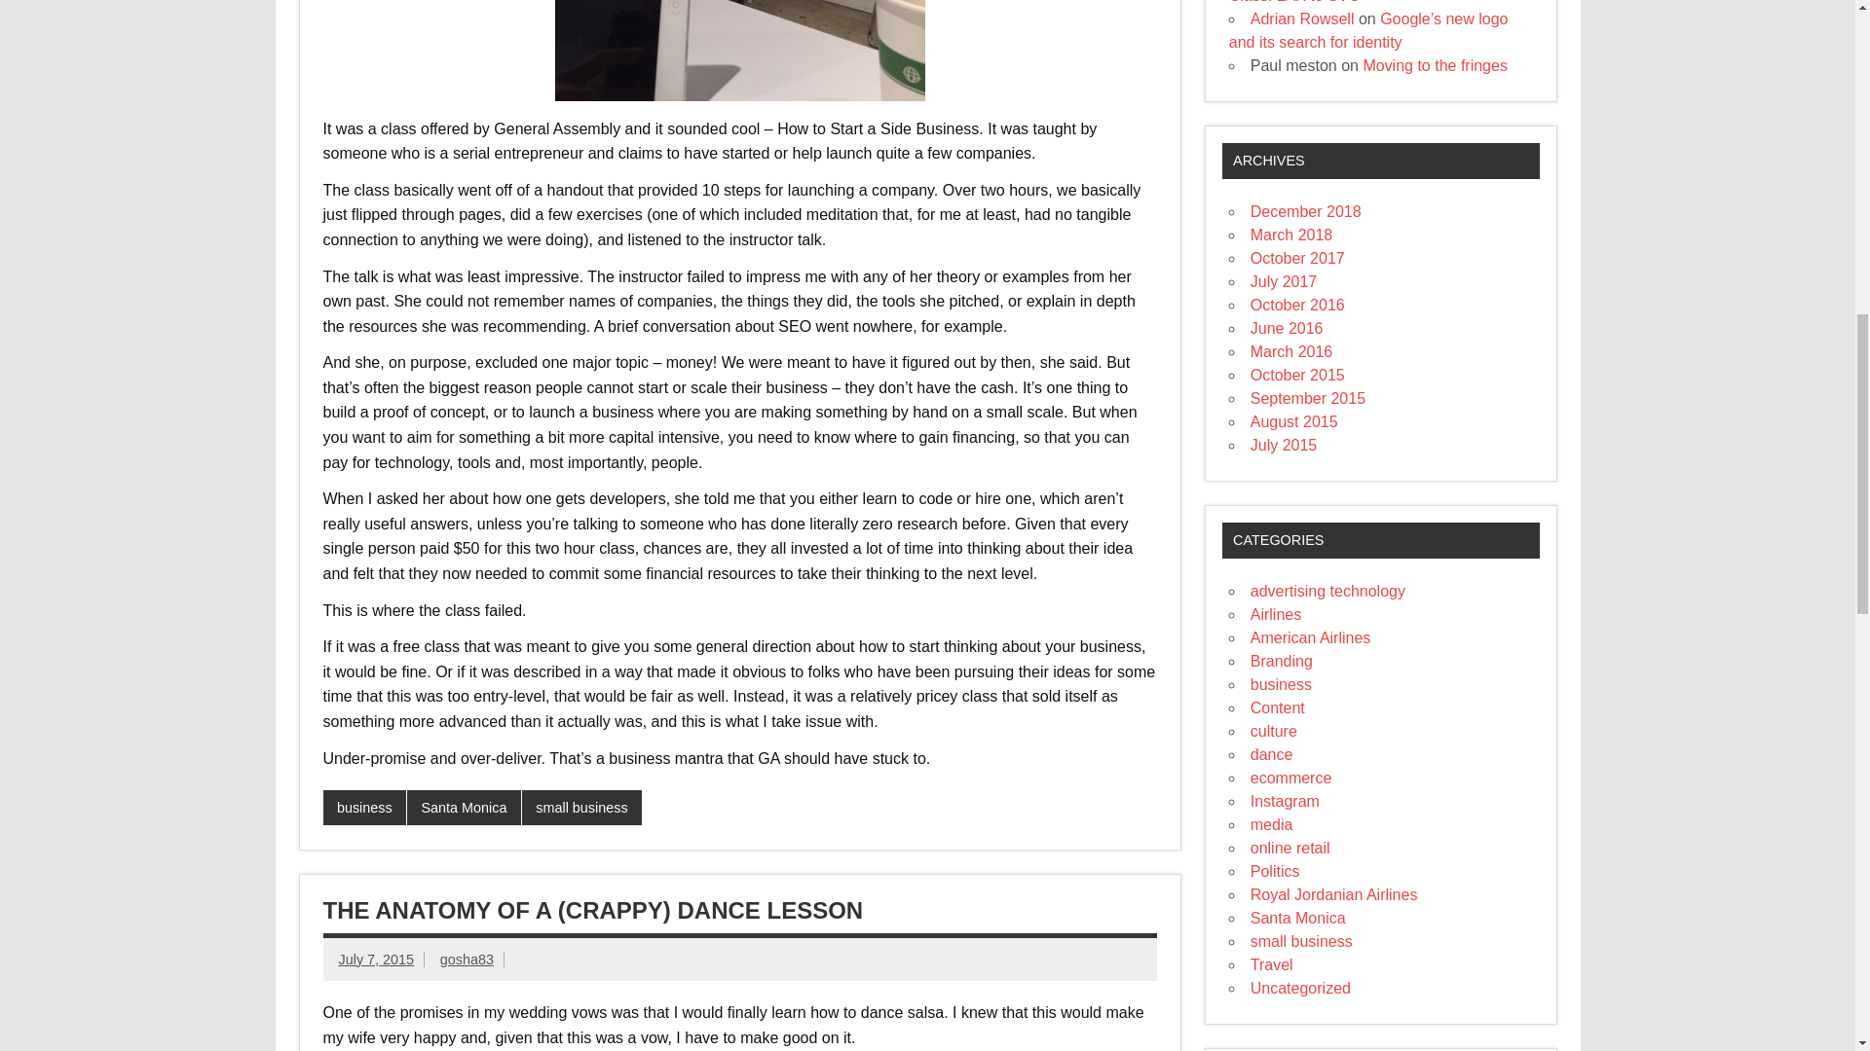  Describe the element at coordinates (466, 960) in the screenshot. I see `View all posts by gosha83` at that location.